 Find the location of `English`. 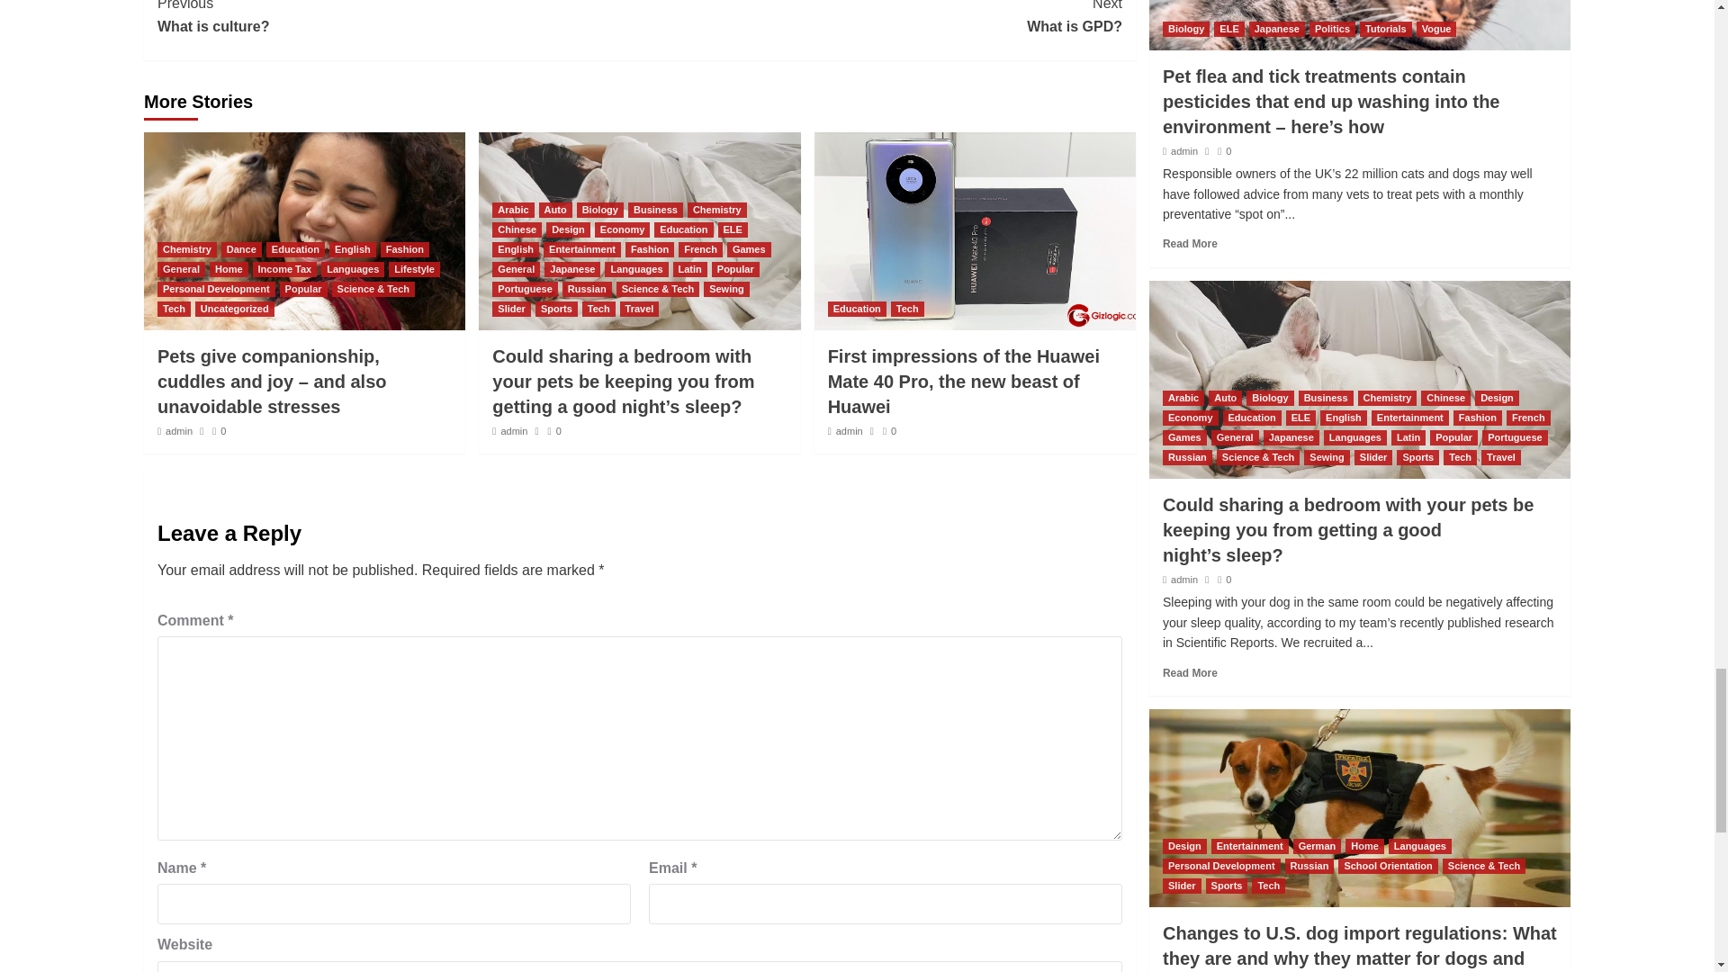

English is located at coordinates (404, 249).